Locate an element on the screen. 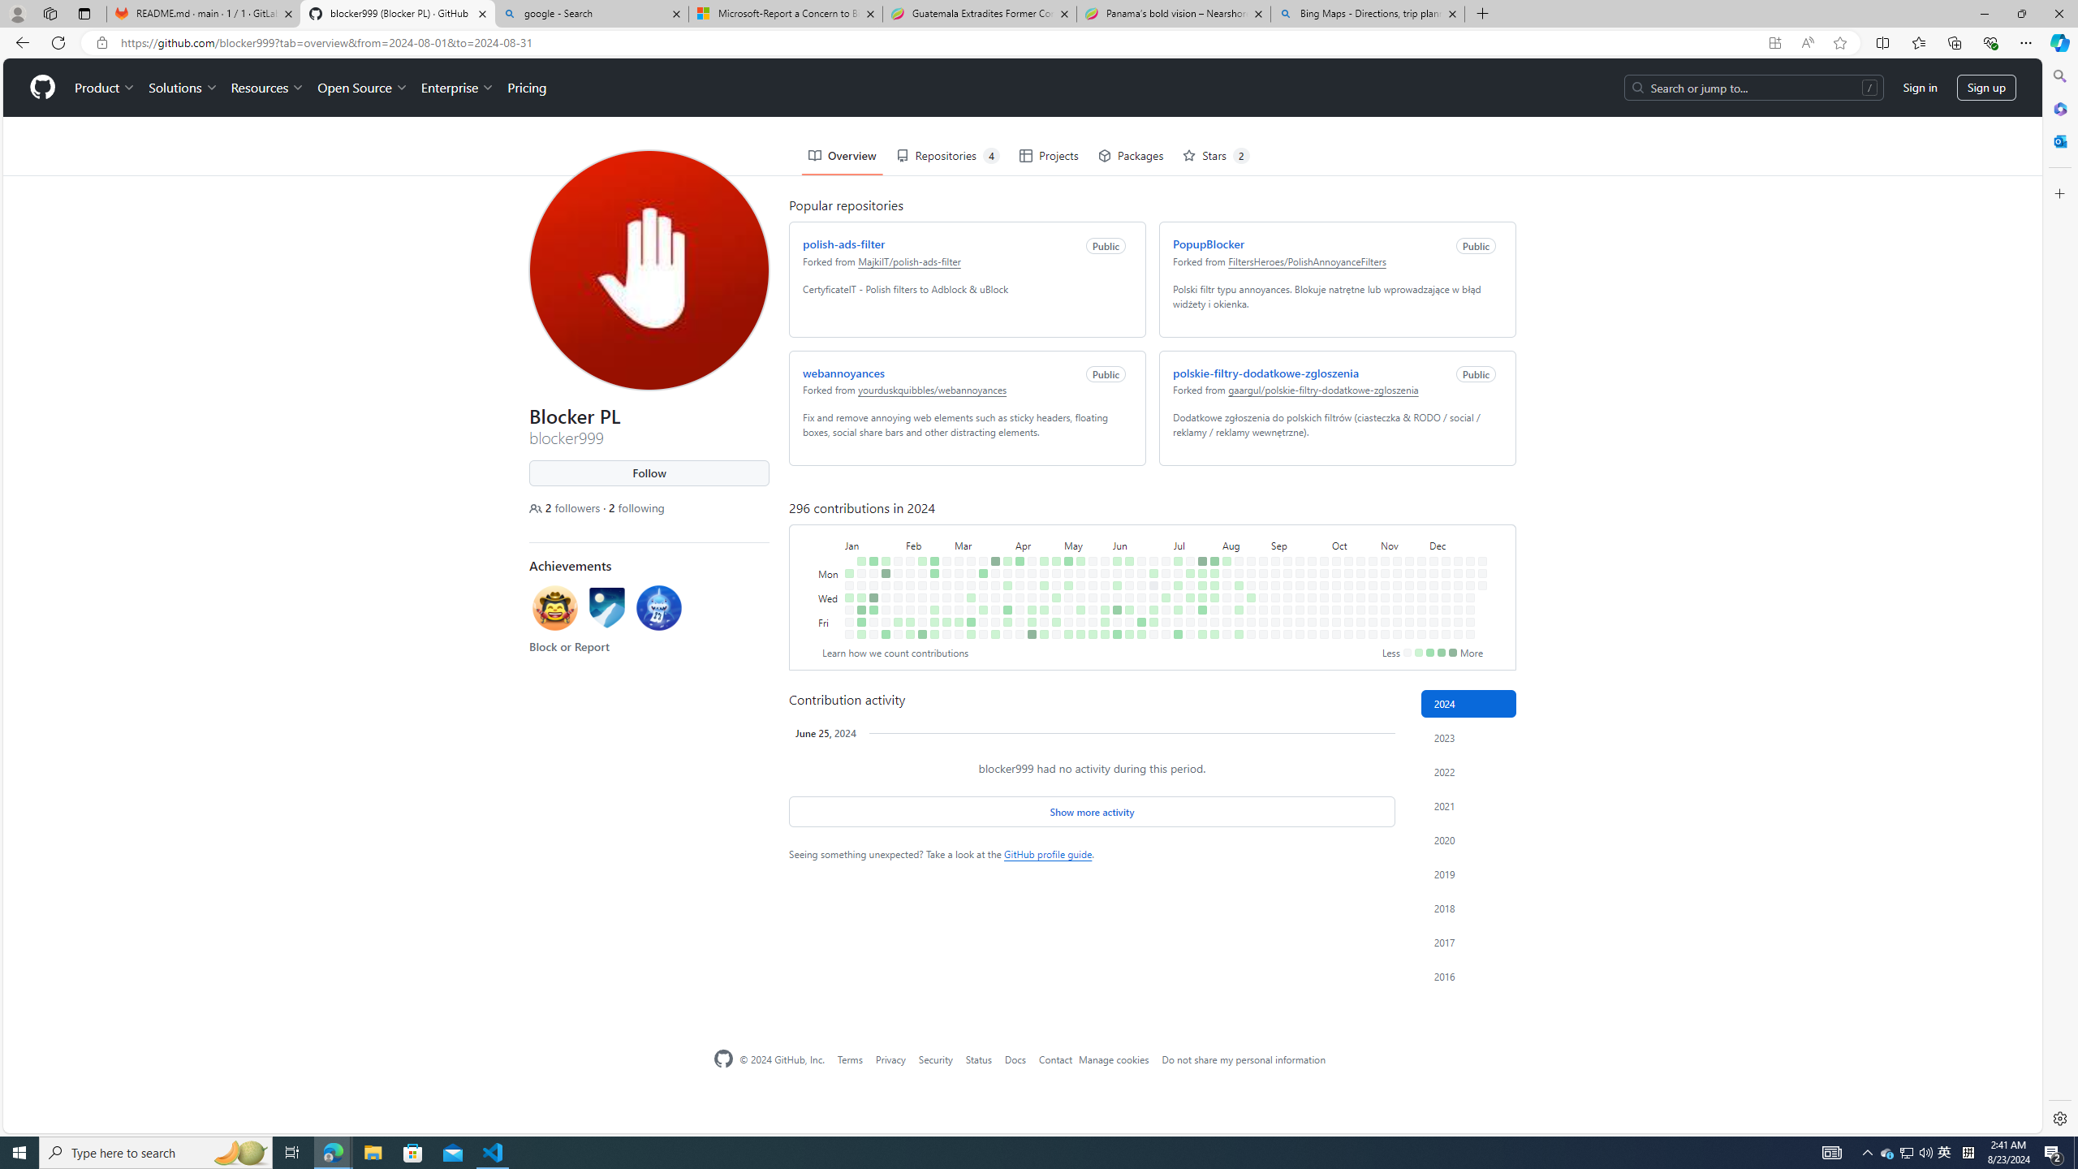 The image size is (2078, 1169). No contributions on October 24th. is located at coordinates (1356, 551).